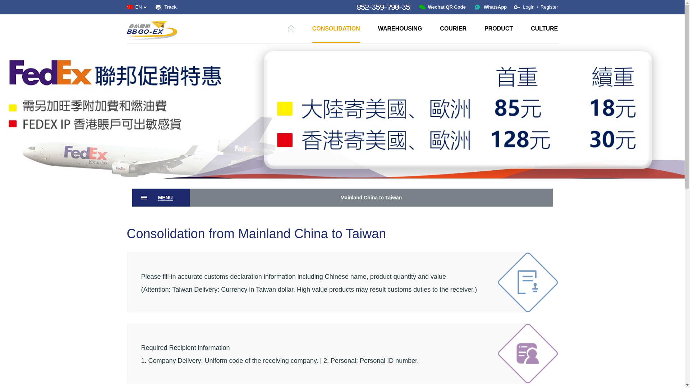  I want to click on Track, so click(166, 7).